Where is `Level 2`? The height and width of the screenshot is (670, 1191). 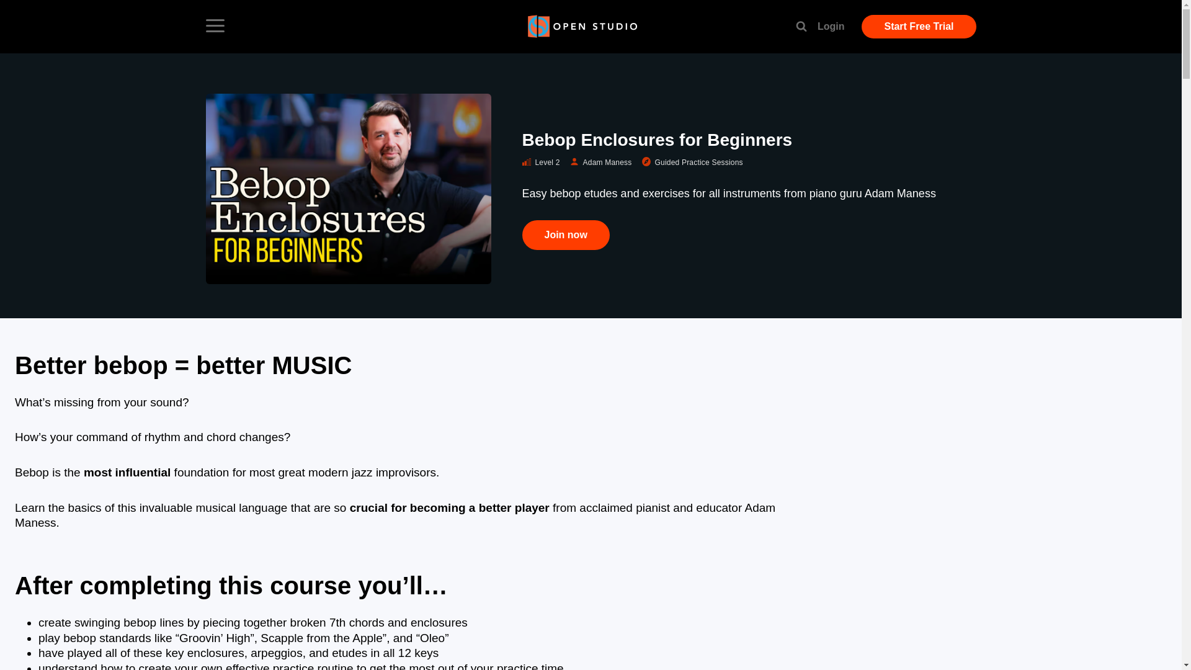 Level 2 is located at coordinates (543, 163).